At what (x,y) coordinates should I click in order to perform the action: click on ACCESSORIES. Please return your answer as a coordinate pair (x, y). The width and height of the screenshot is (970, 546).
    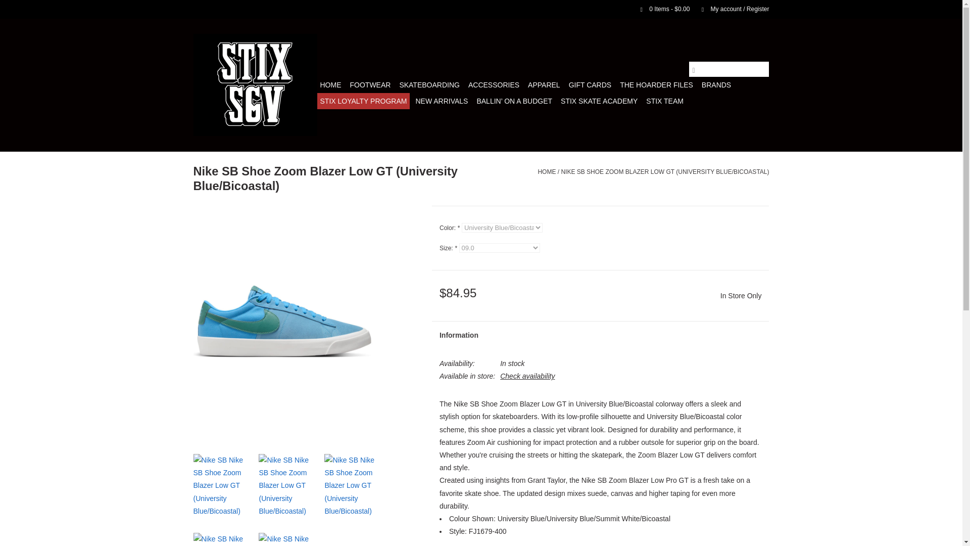
    Looking at the image, I should click on (494, 85).